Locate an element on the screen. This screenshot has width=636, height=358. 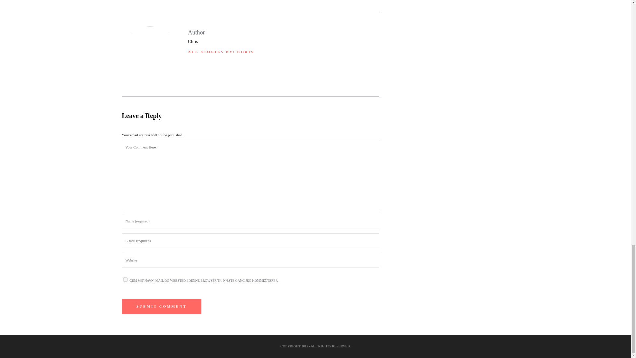
yes is located at coordinates (125, 279).